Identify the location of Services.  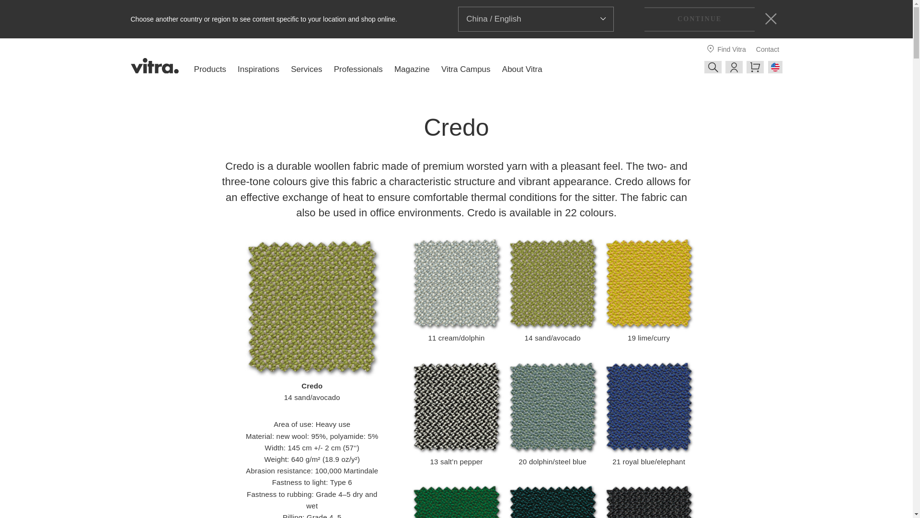
(306, 69).